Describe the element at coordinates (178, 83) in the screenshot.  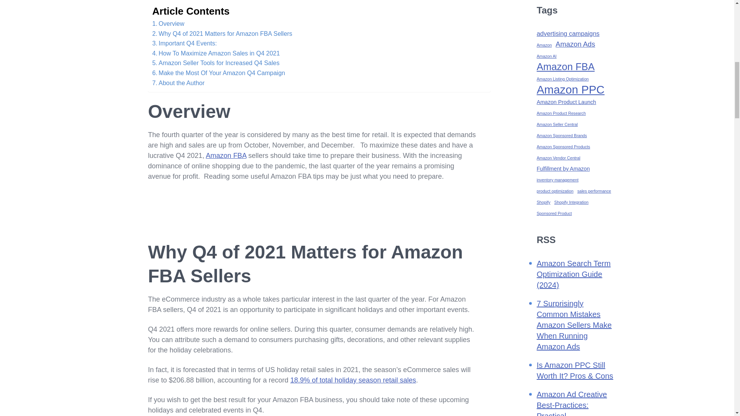
I see `About the Author` at that location.